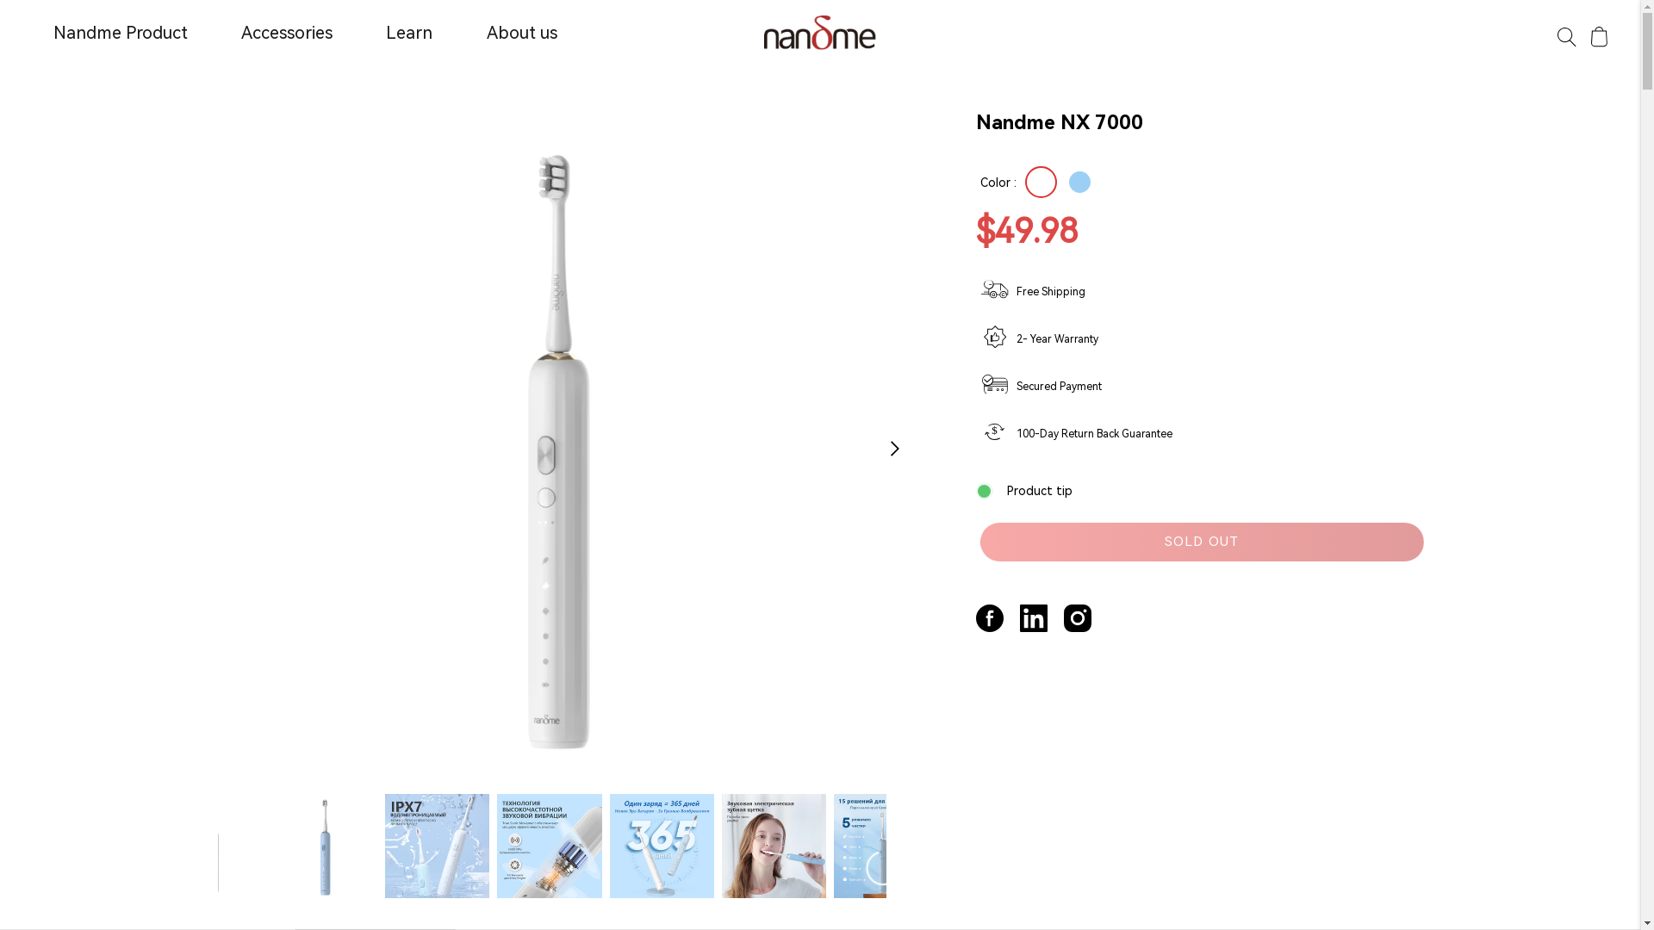 The width and height of the screenshot is (1654, 930). What do you see at coordinates (121, 33) in the screenshot?
I see `Nandme Product` at bounding box center [121, 33].